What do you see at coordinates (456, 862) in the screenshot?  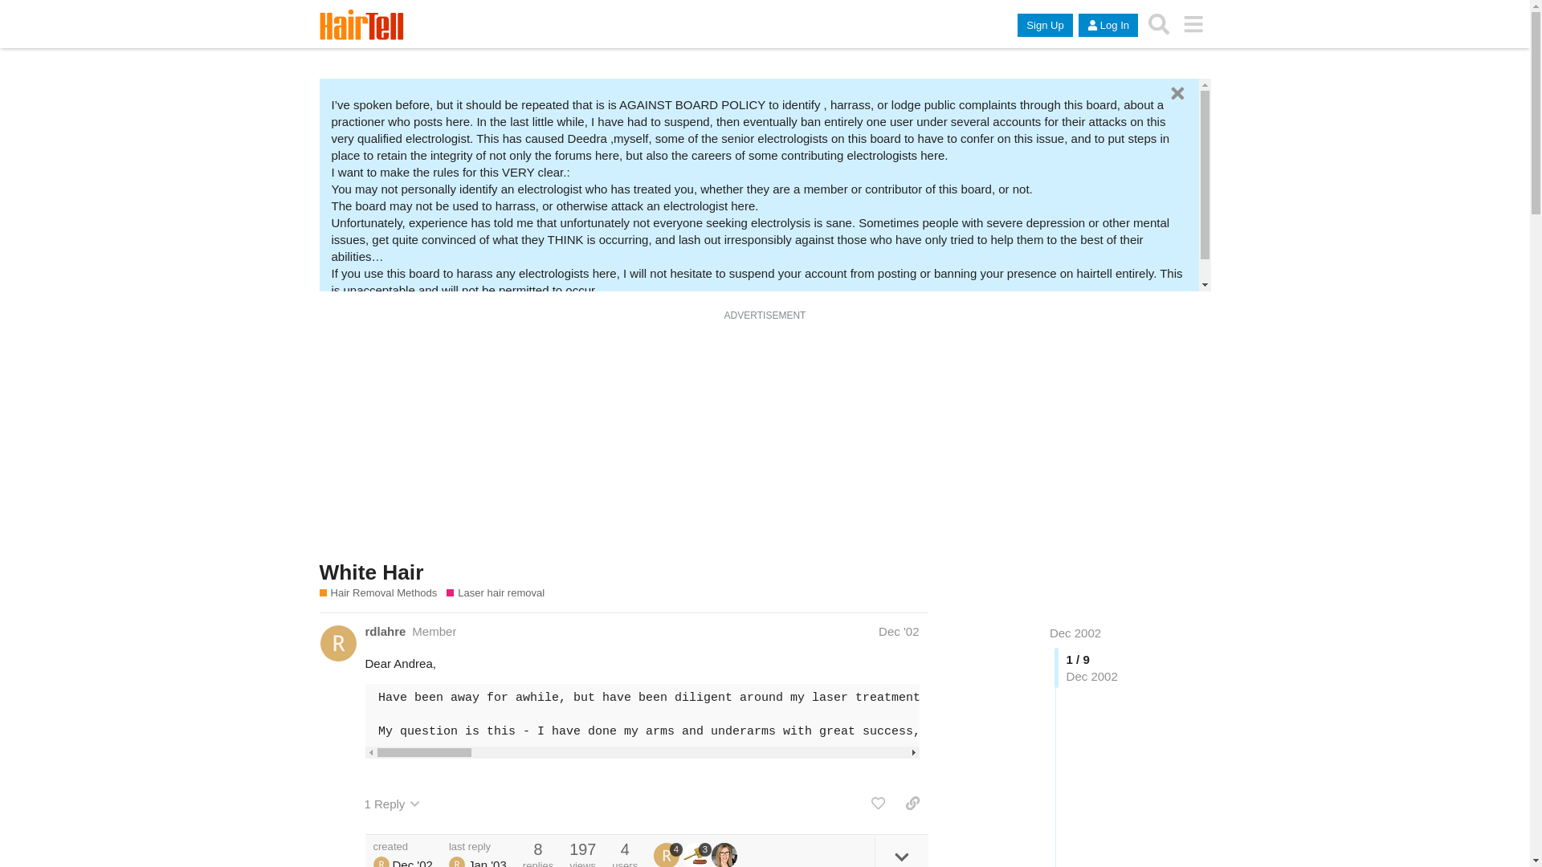 I see `rdlahre` at bounding box center [456, 862].